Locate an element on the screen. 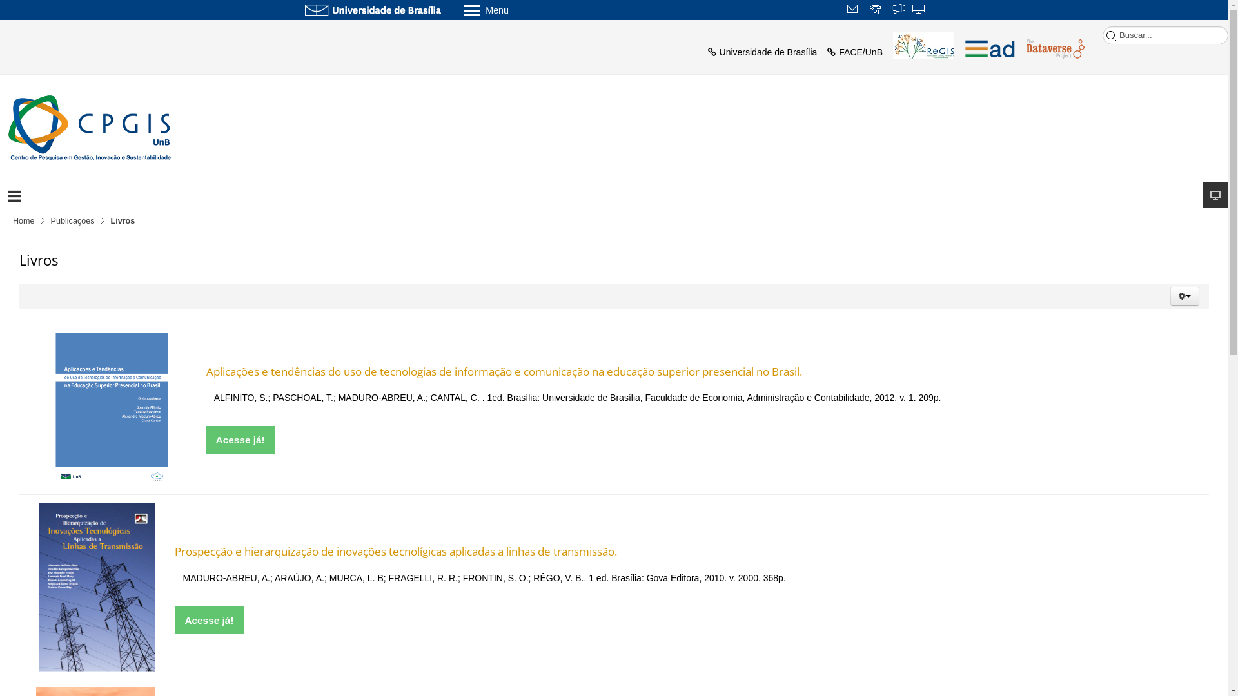    is located at coordinates (876, 10).